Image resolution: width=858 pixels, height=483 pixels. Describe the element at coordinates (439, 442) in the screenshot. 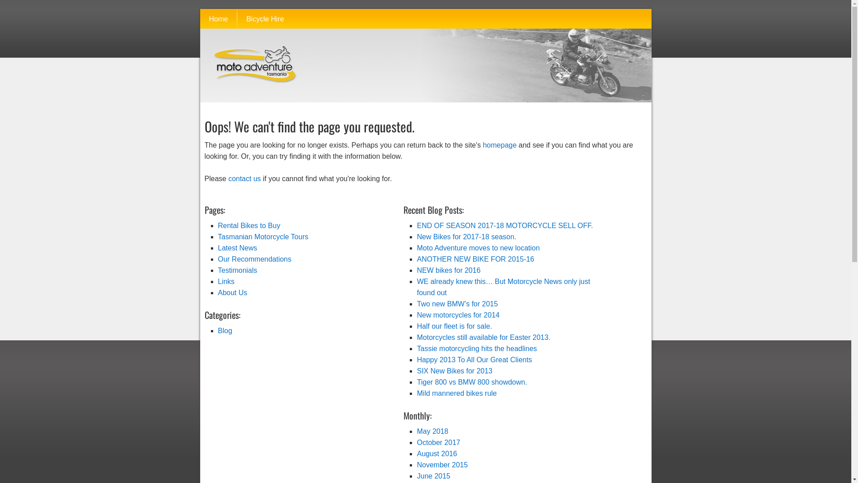

I see `October 2017` at that location.